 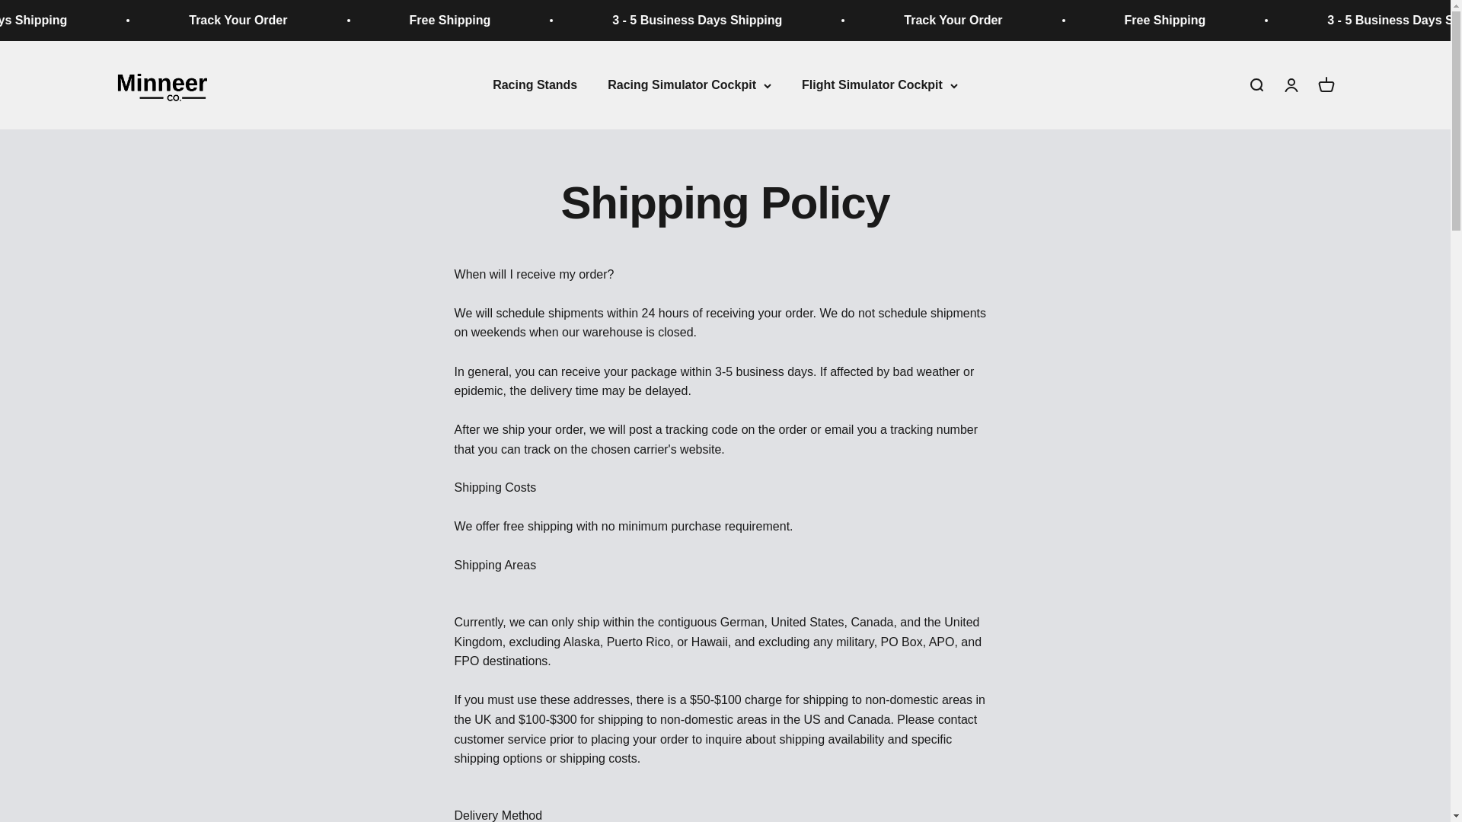 What do you see at coordinates (964, 20) in the screenshot?
I see `3 - 5 Business Days Shipping` at bounding box center [964, 20].